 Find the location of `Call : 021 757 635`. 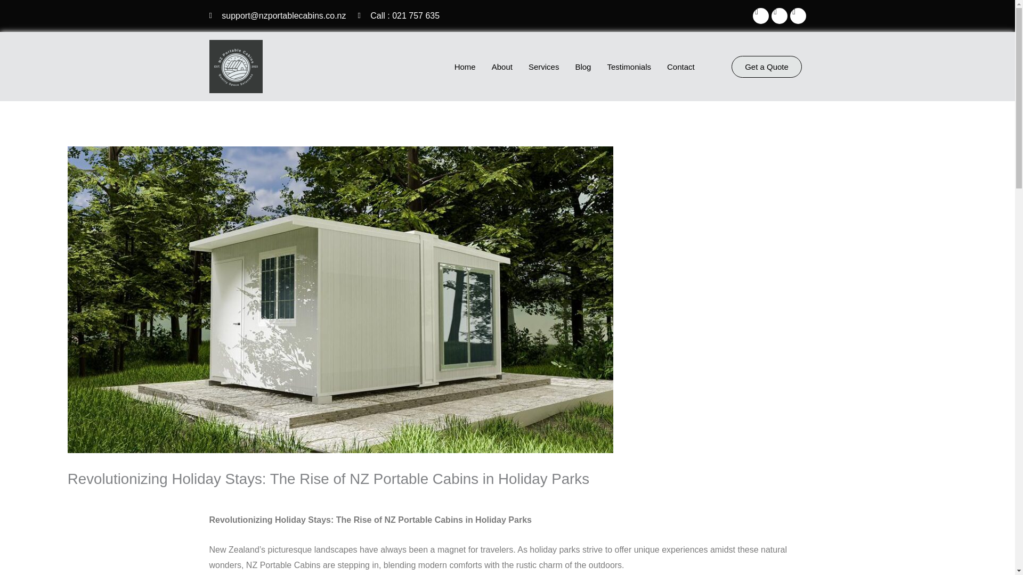

Call : 021 757 635 is located at coordinates (399, 16).